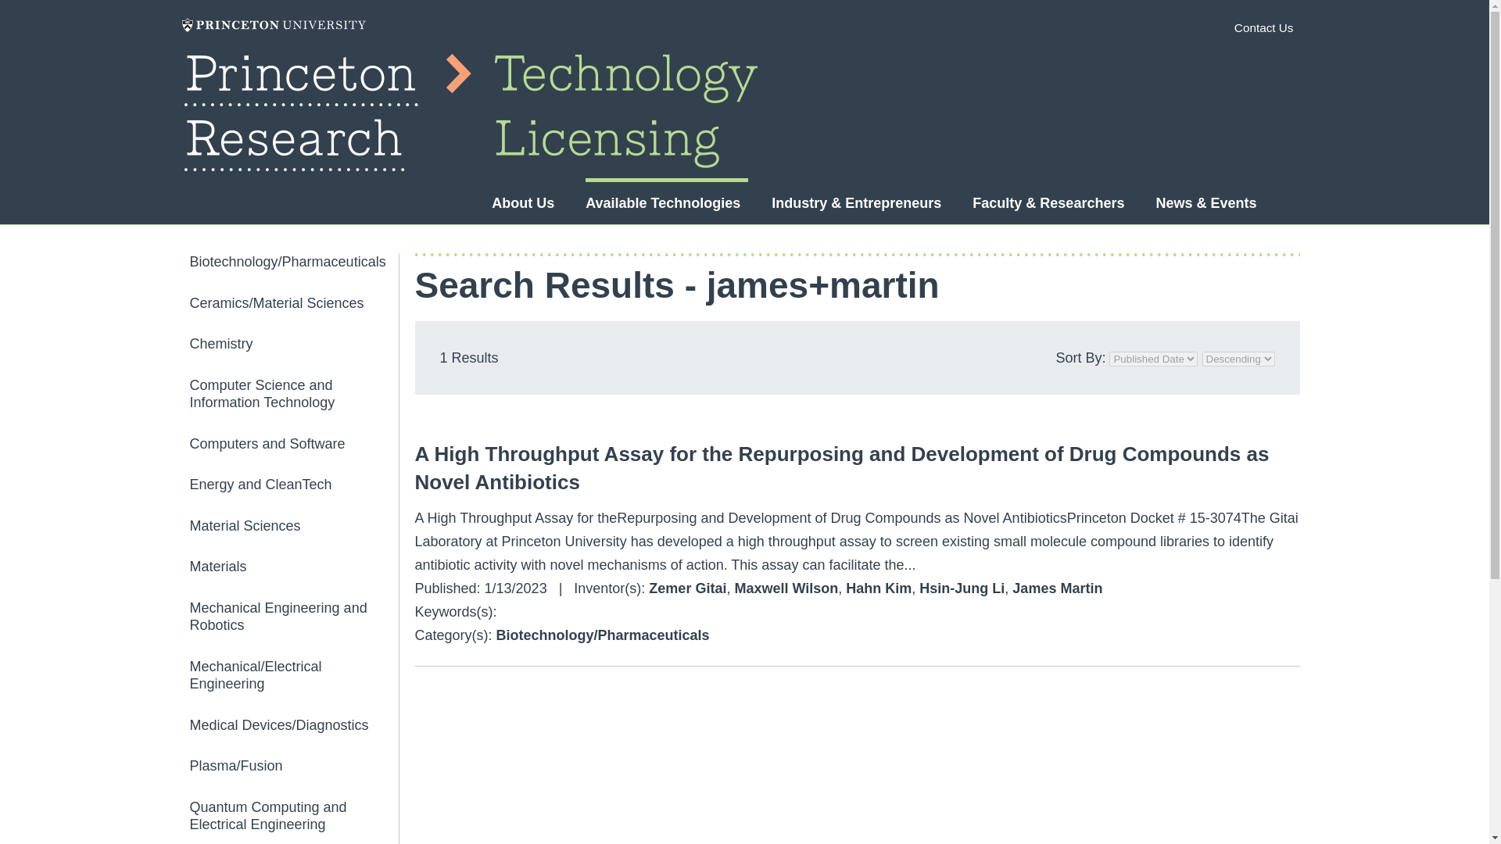 The image size is (1501, 844). I want to click on Hsin-Jung Li, so click(962, 588).